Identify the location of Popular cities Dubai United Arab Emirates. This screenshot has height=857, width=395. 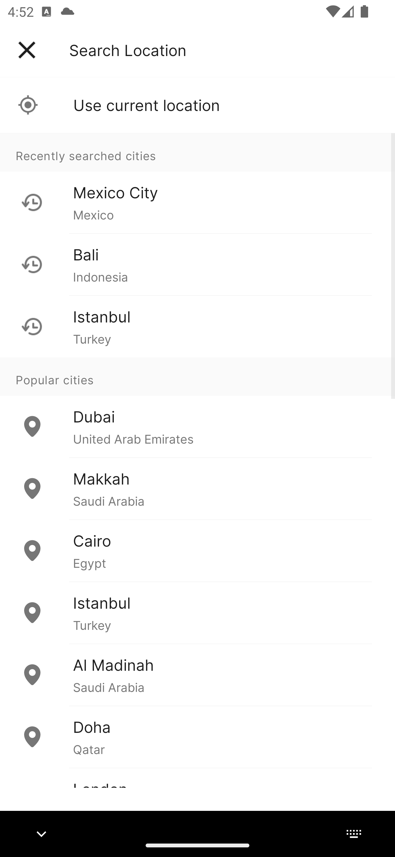
(198, 408).